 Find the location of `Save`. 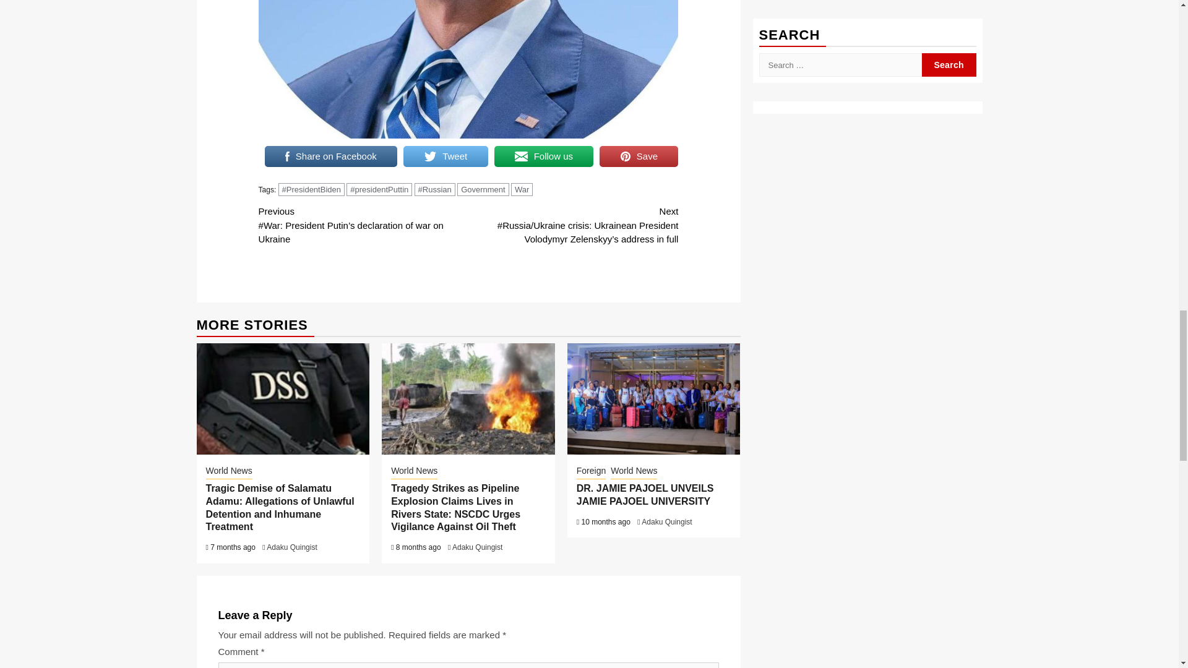

Save is located at coordinates (639, 156).